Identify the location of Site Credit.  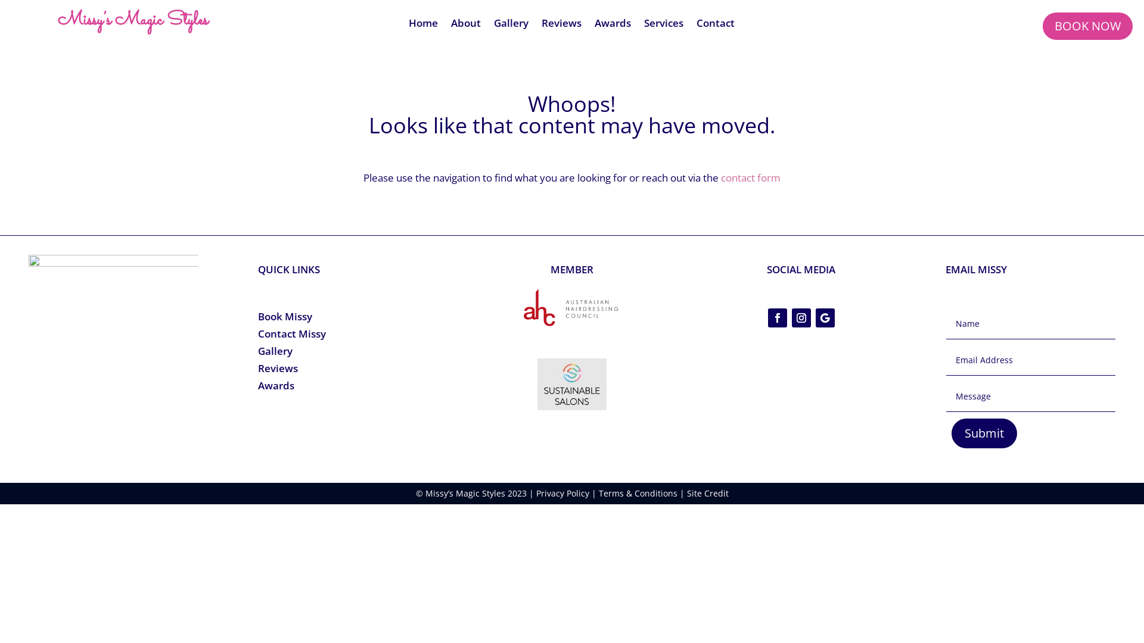
(707, 493).